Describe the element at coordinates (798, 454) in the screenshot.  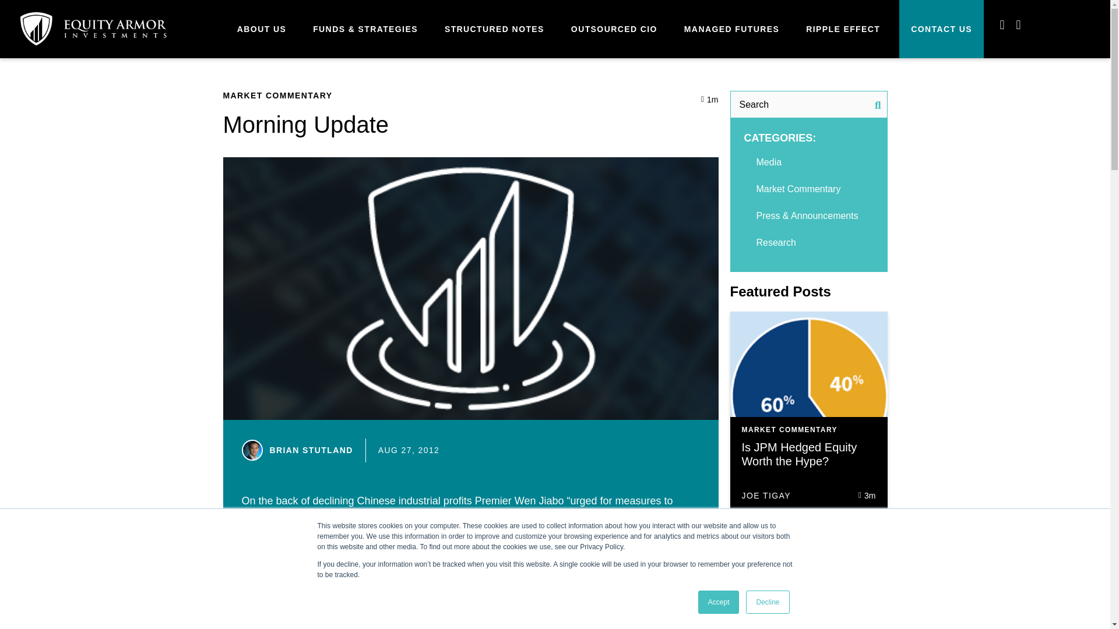
I see `Is JPM Hedged Equity Worth the Hype?` at that location.